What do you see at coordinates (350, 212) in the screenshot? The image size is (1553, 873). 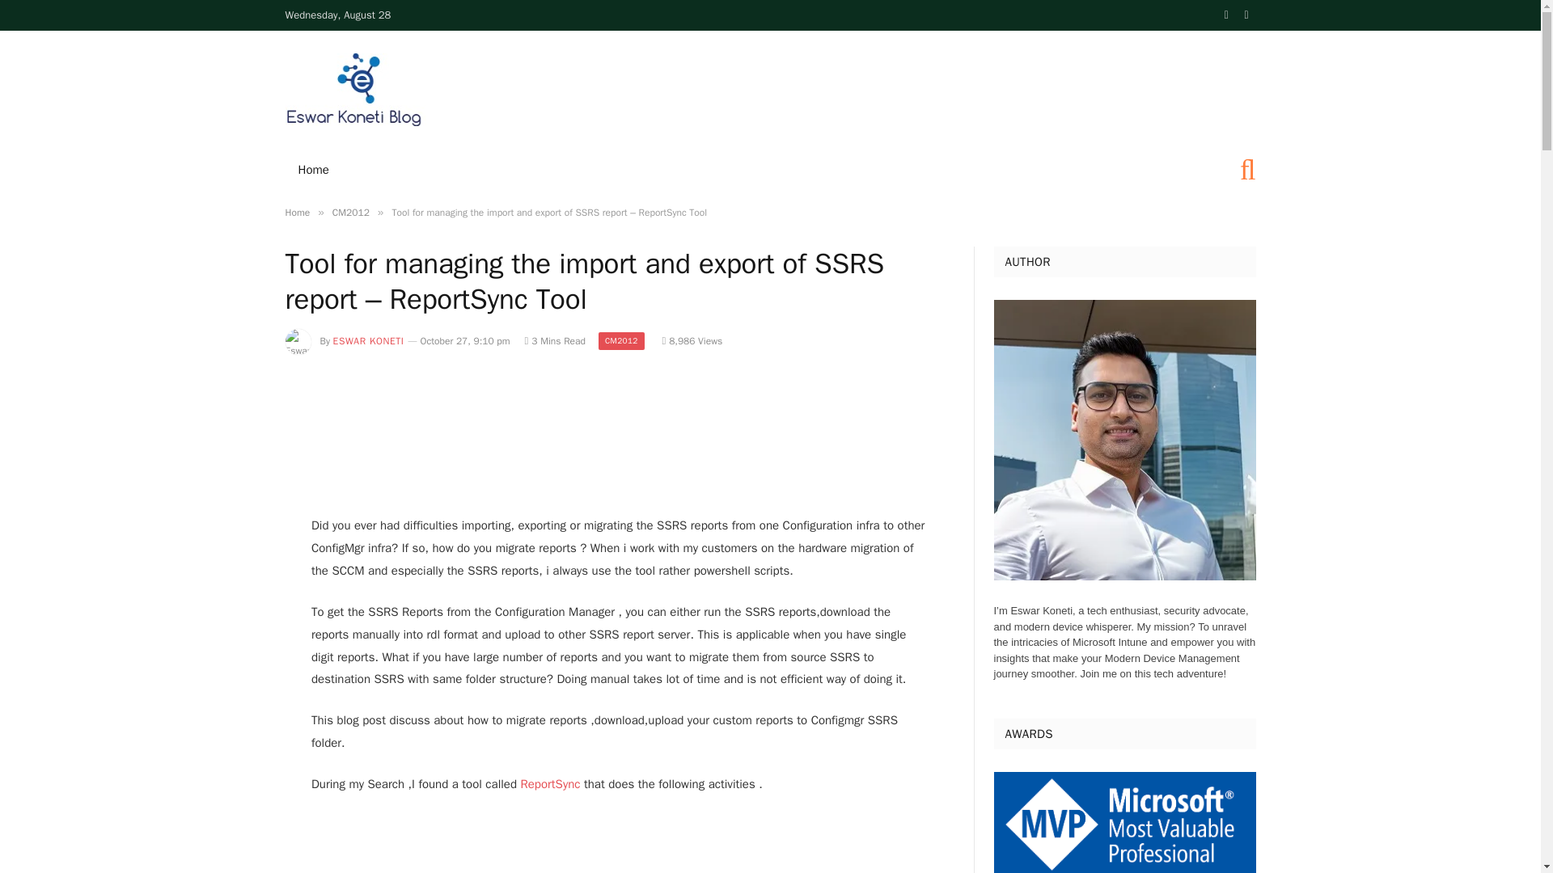 I see `CM2012` at bounding box center [350, 212].